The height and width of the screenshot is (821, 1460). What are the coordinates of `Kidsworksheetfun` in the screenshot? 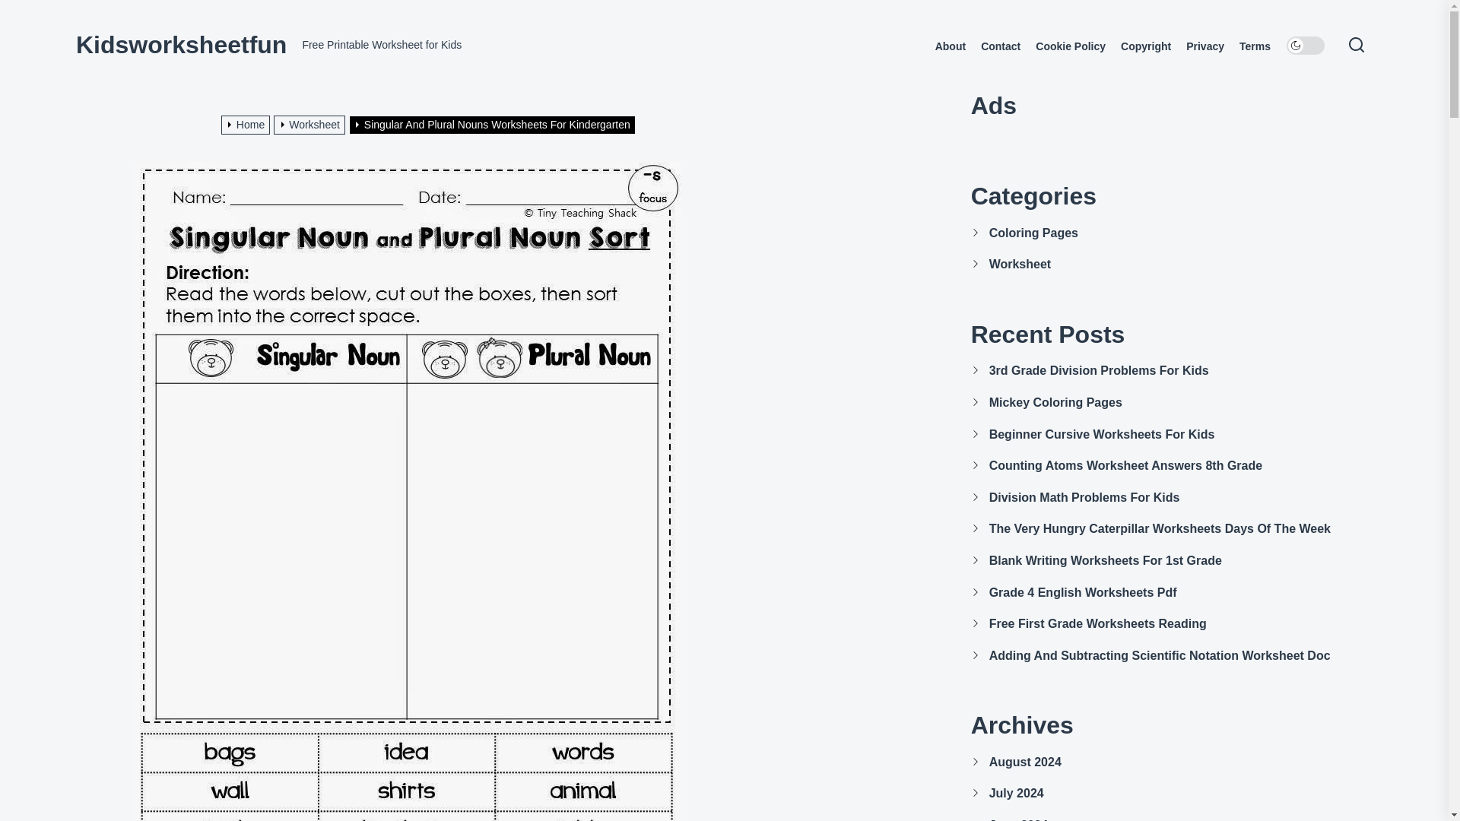 It's located at (181, 44).